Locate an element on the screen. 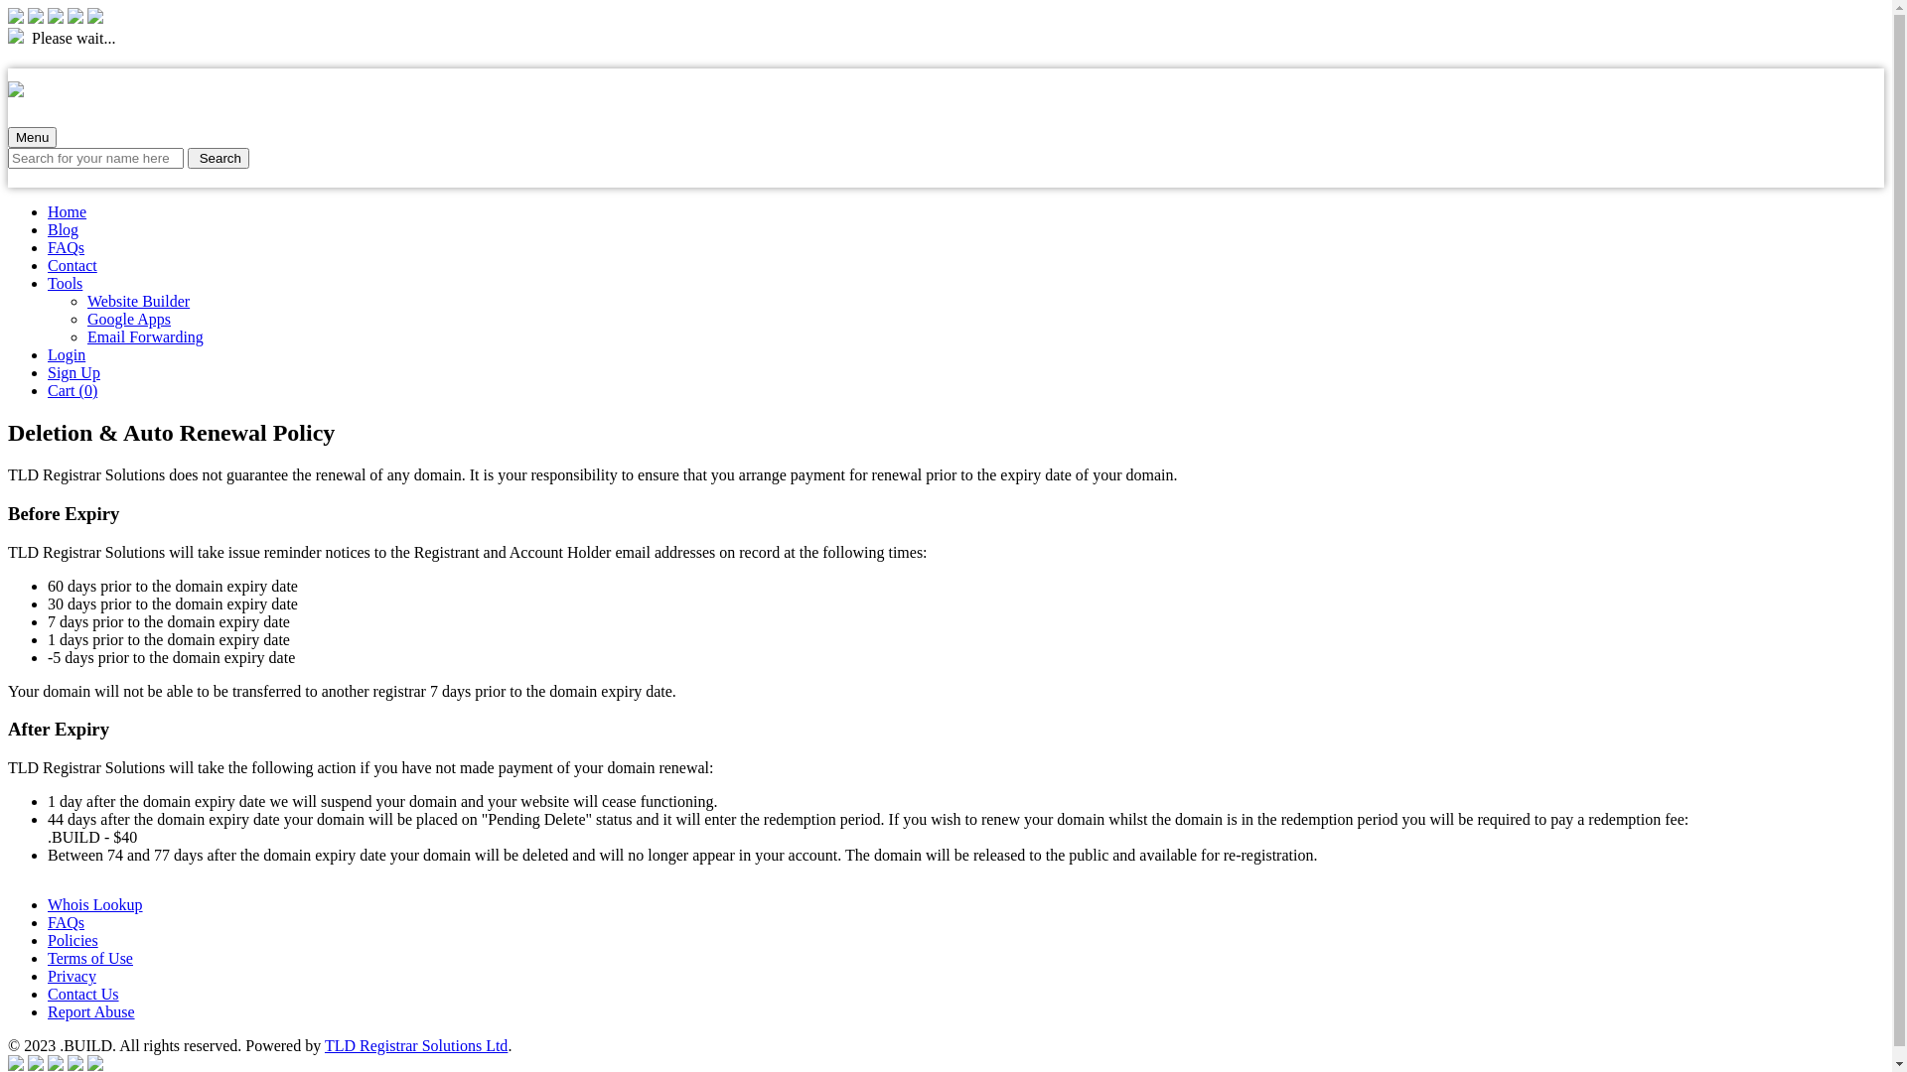 Image resolution: width=1907 pixels, height=1072 pixels. FAQs is located at coordinates (66, 248).